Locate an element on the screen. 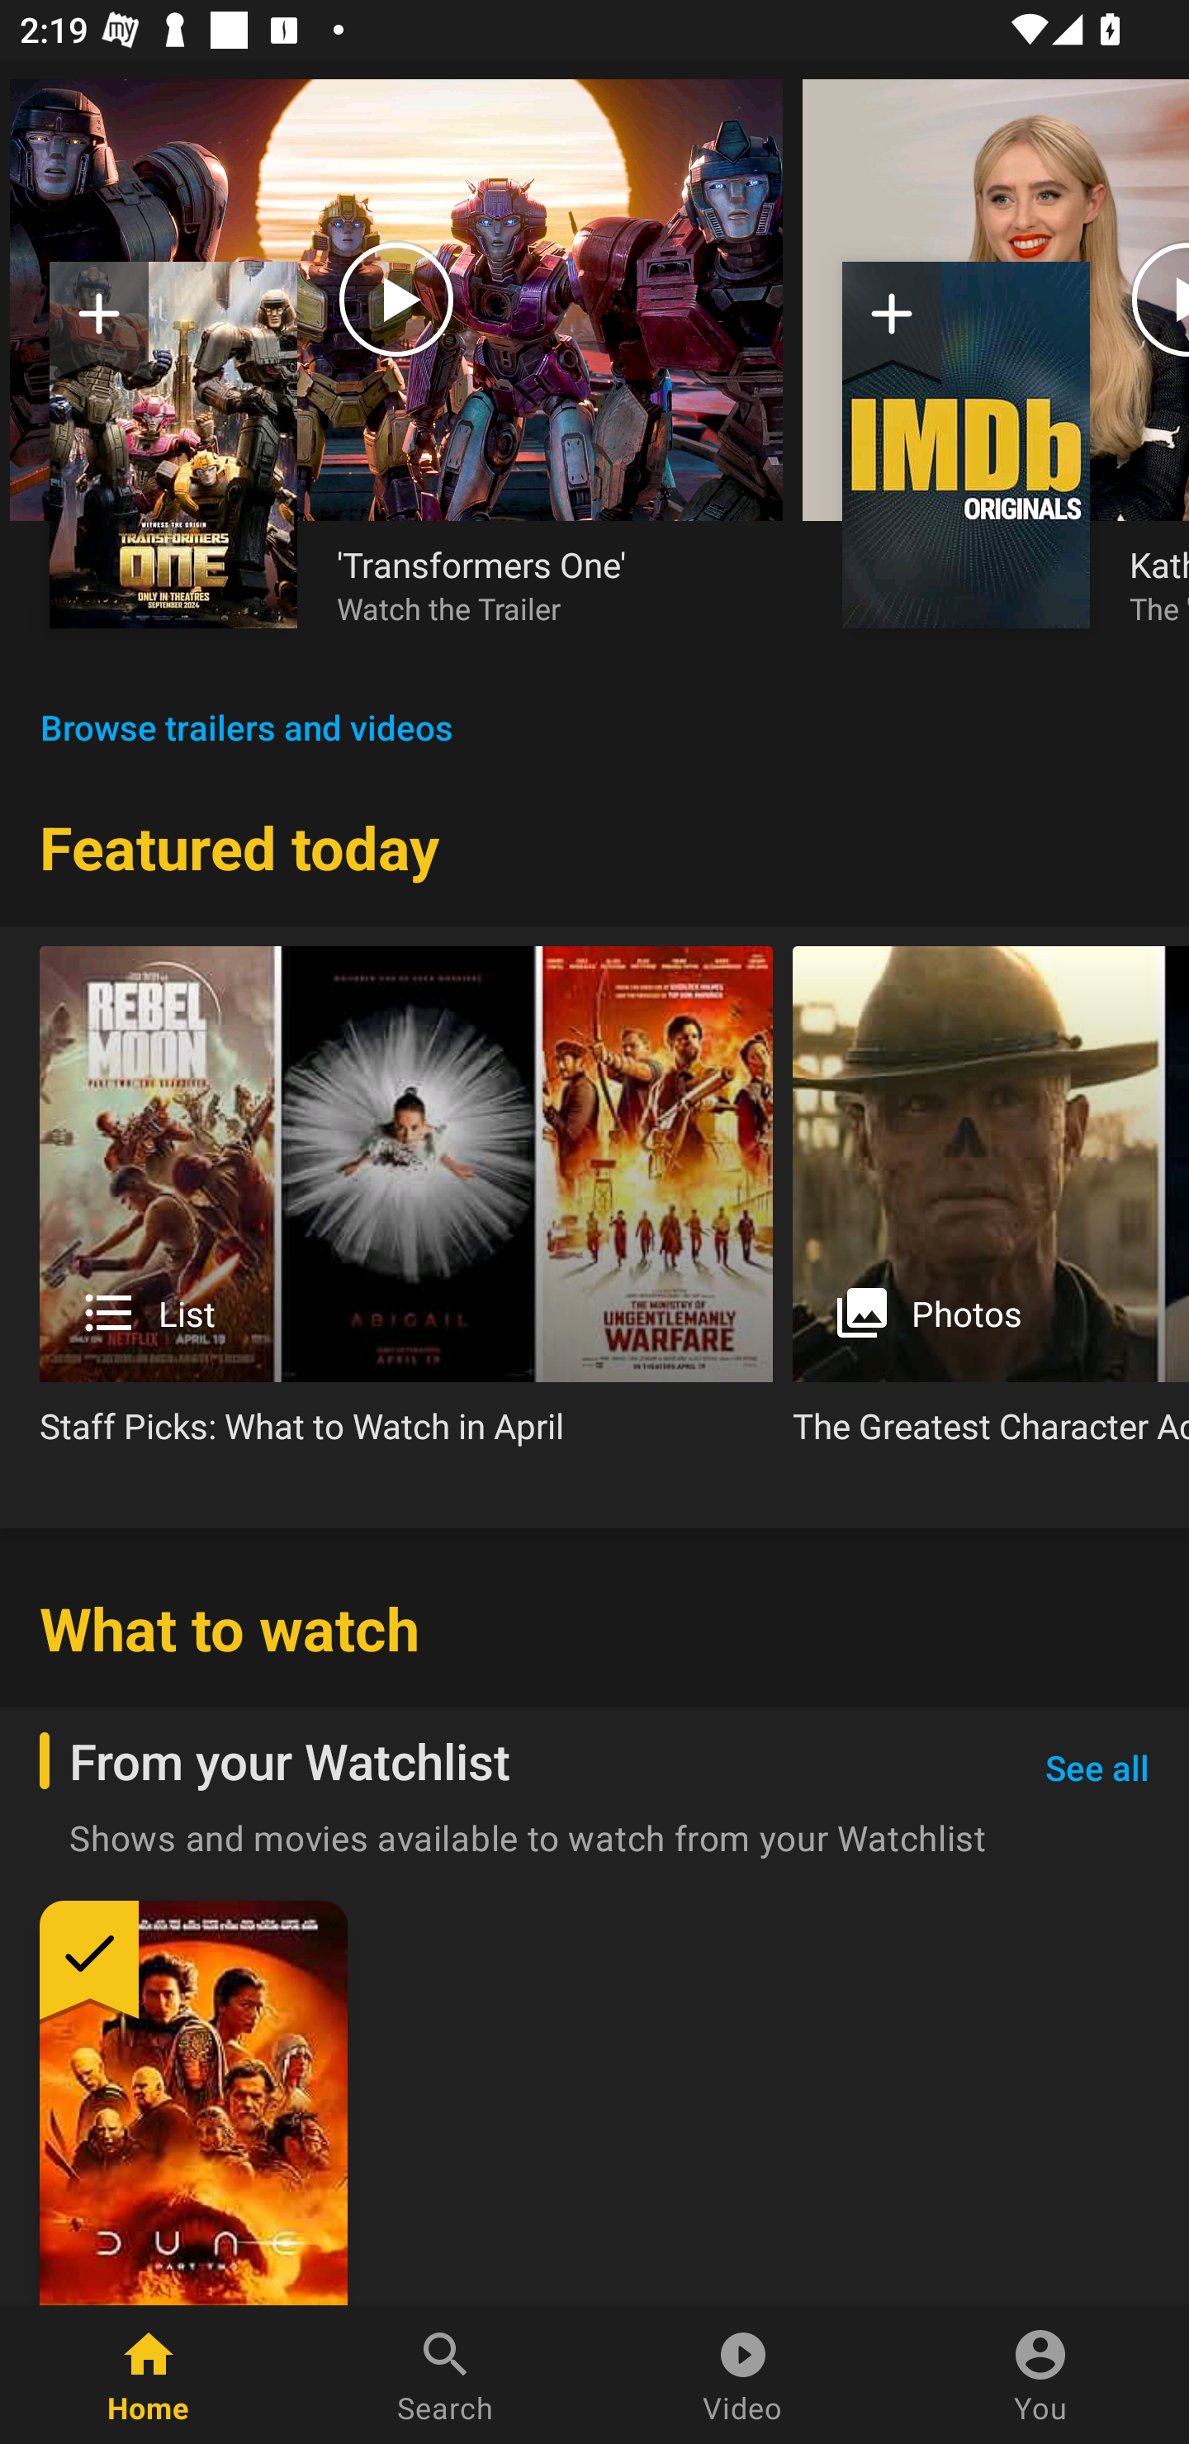 This screenshot has height=2444, width=1189. Not in watchlist is located at coordinates (966, 444).